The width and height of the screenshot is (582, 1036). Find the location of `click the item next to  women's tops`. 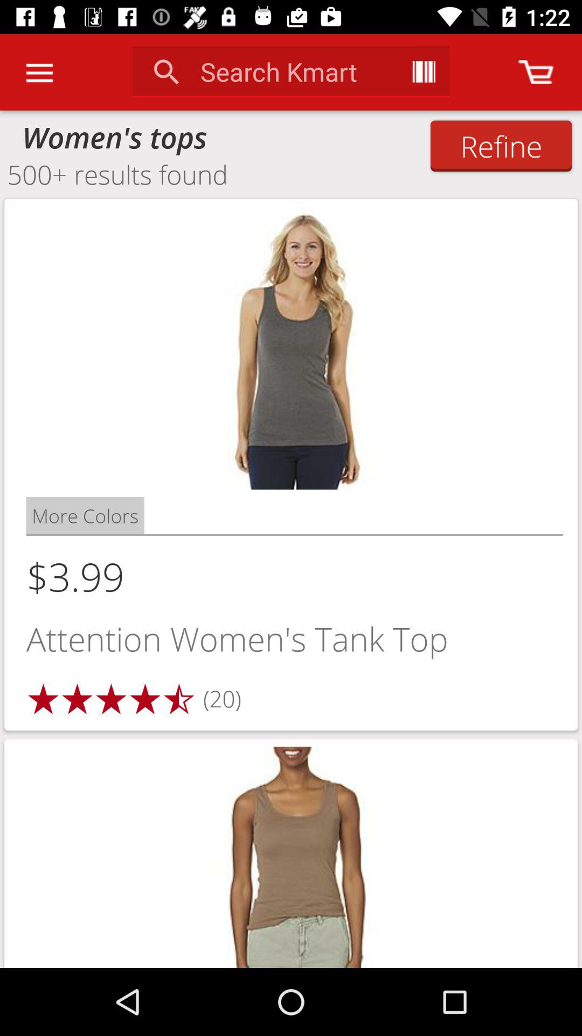

click the item next to  women's tops is located at coordinates (501, 146).